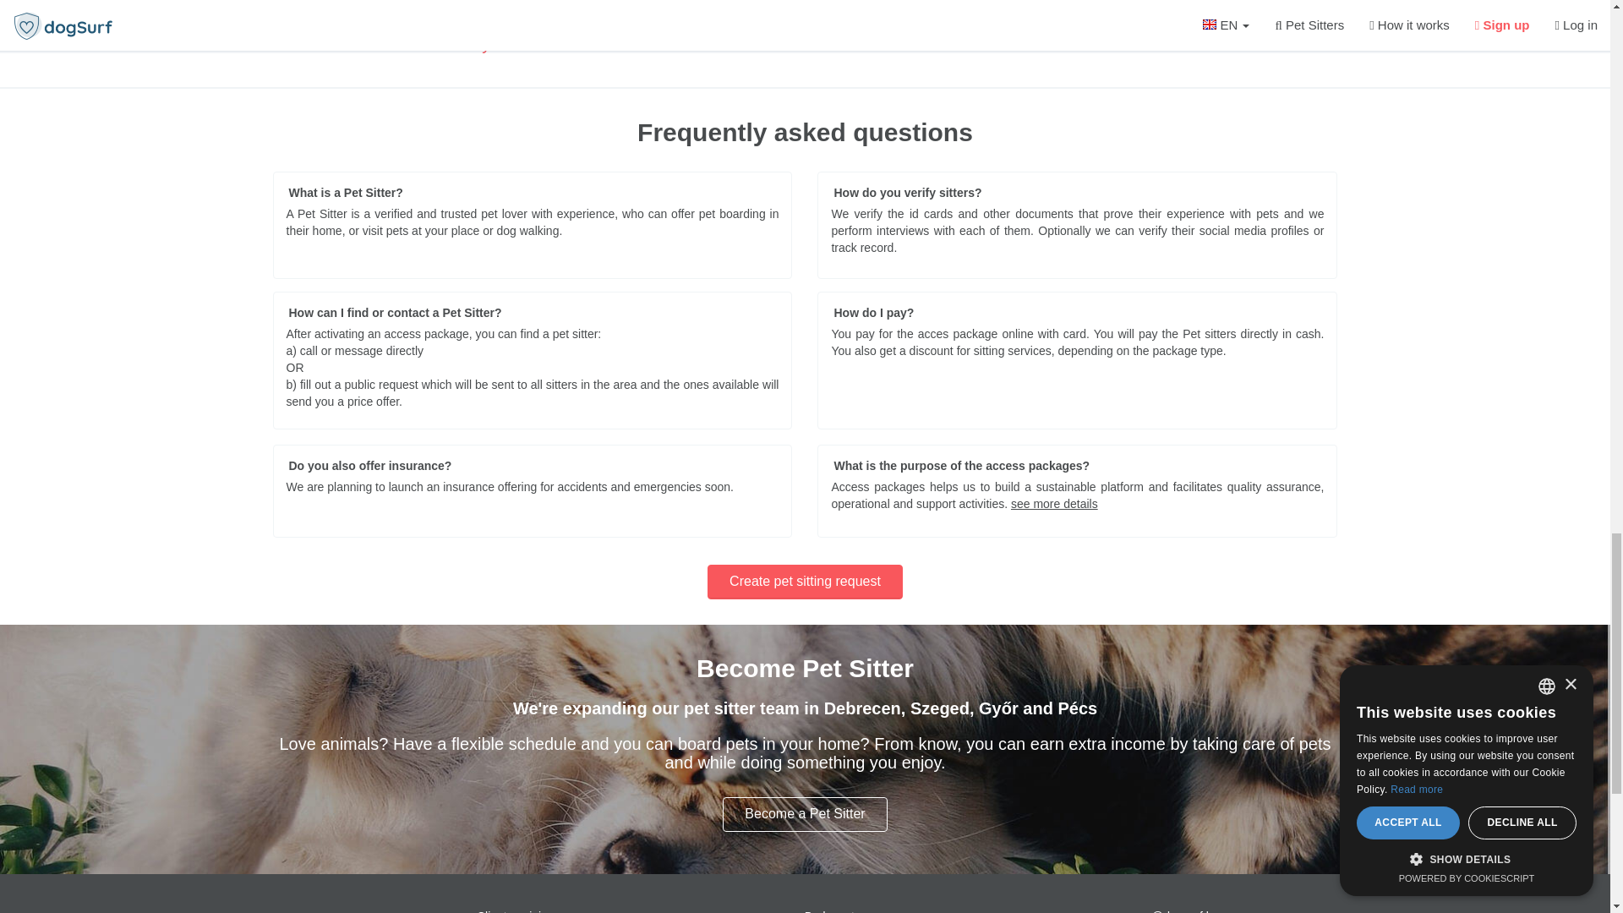  Describe the element at coordinates (804, 813) in the screenshot. I see `Become a Pet Sitter` at that location.